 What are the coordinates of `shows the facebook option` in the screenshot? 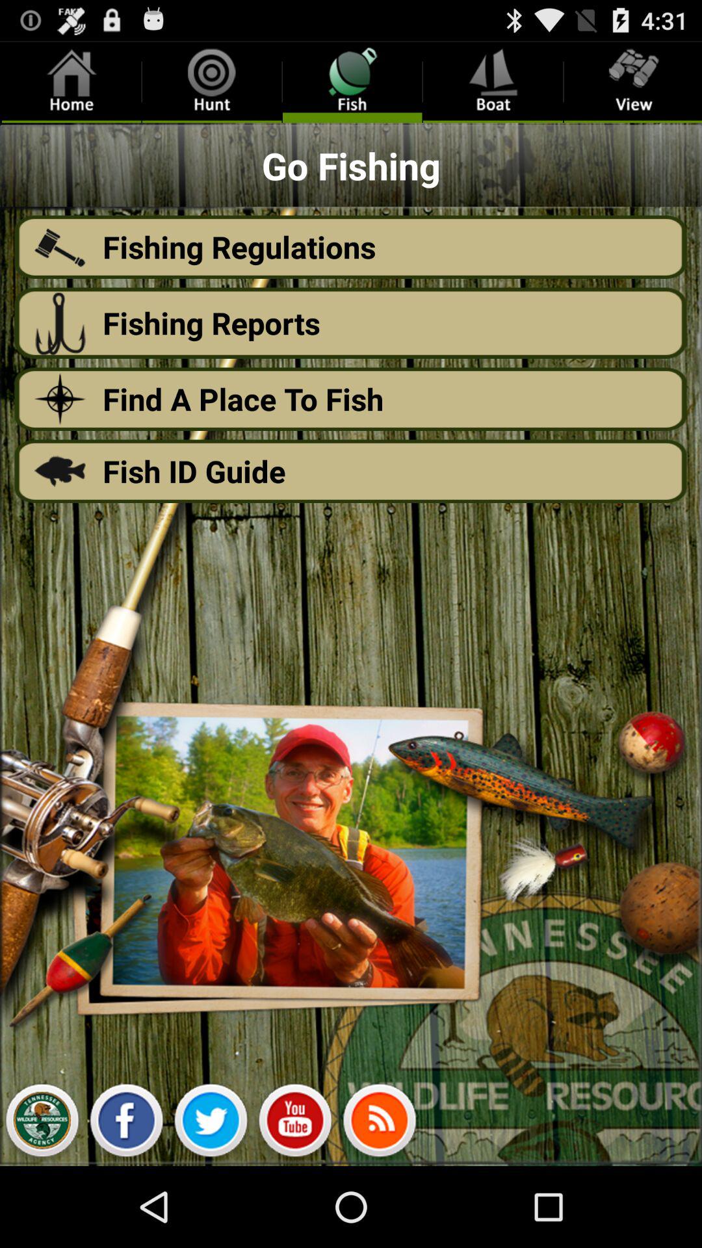 It's located at (126, 1124).